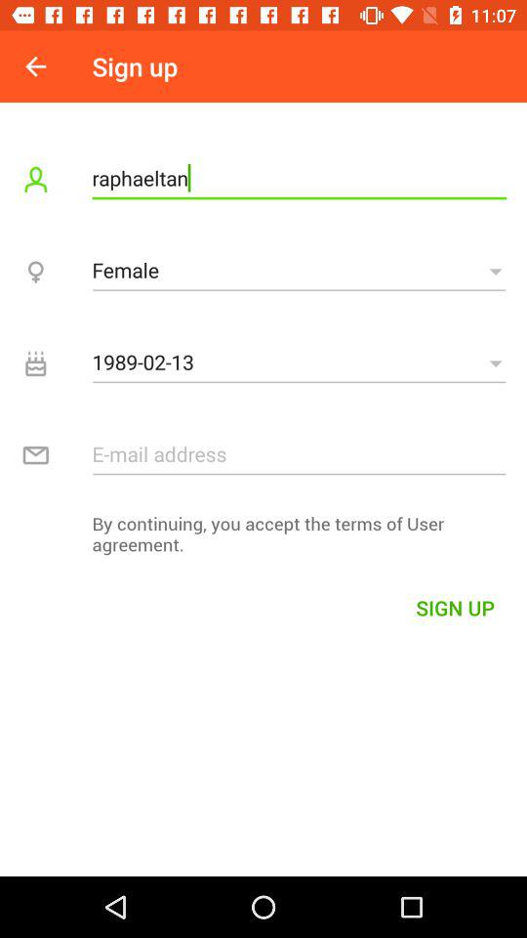 The width and height of the screenshot is (527, 938). What do you see at coordinates (299, 178) in the screenshot?
I see `flip to raphaeltan item` at bounding box center [299, 178].